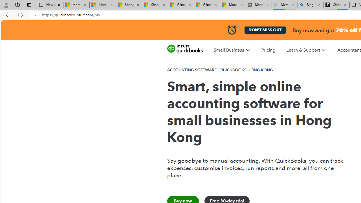 The width and height of the screenshot is (361, 203). Describe the element at coordinates (258, 5) in the screenshot. I see `Manatee Mortality Statistics | FWC` at that location.